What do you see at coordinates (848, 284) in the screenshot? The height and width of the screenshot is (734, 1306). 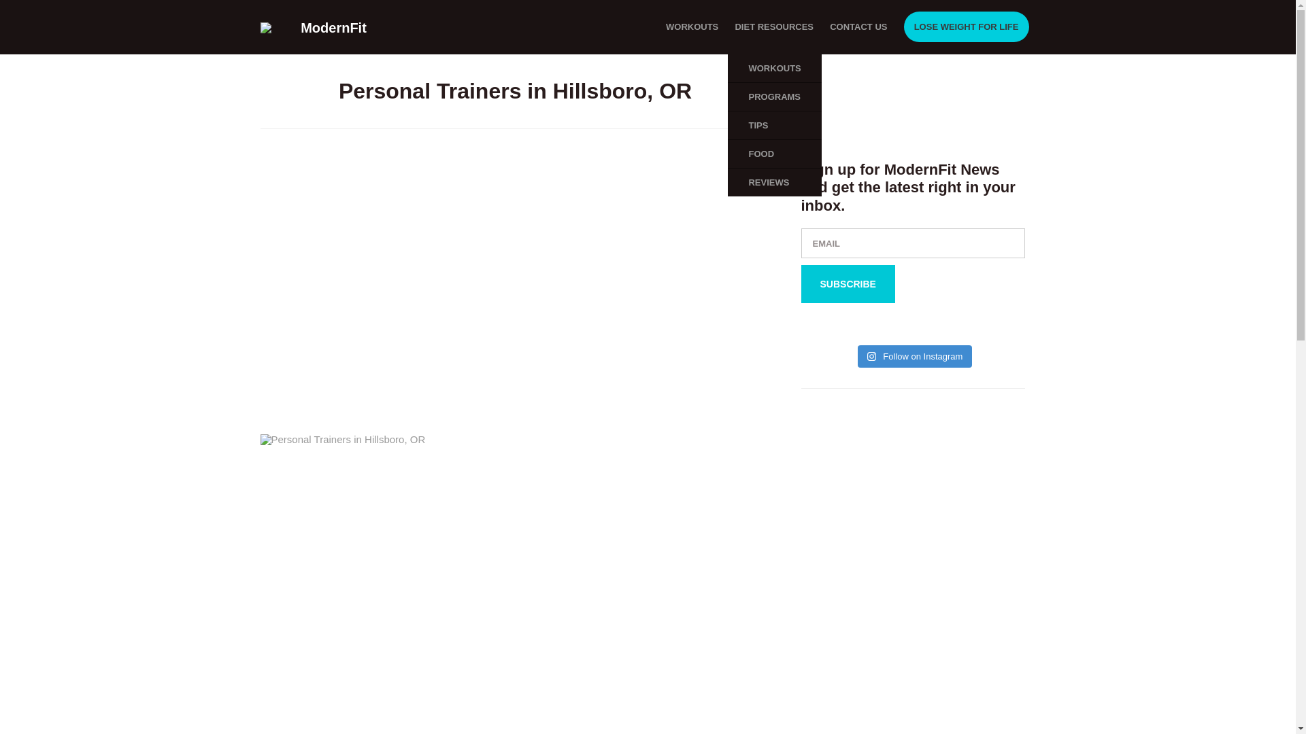 I see `Subscribe` at bounding box center [848, 284].